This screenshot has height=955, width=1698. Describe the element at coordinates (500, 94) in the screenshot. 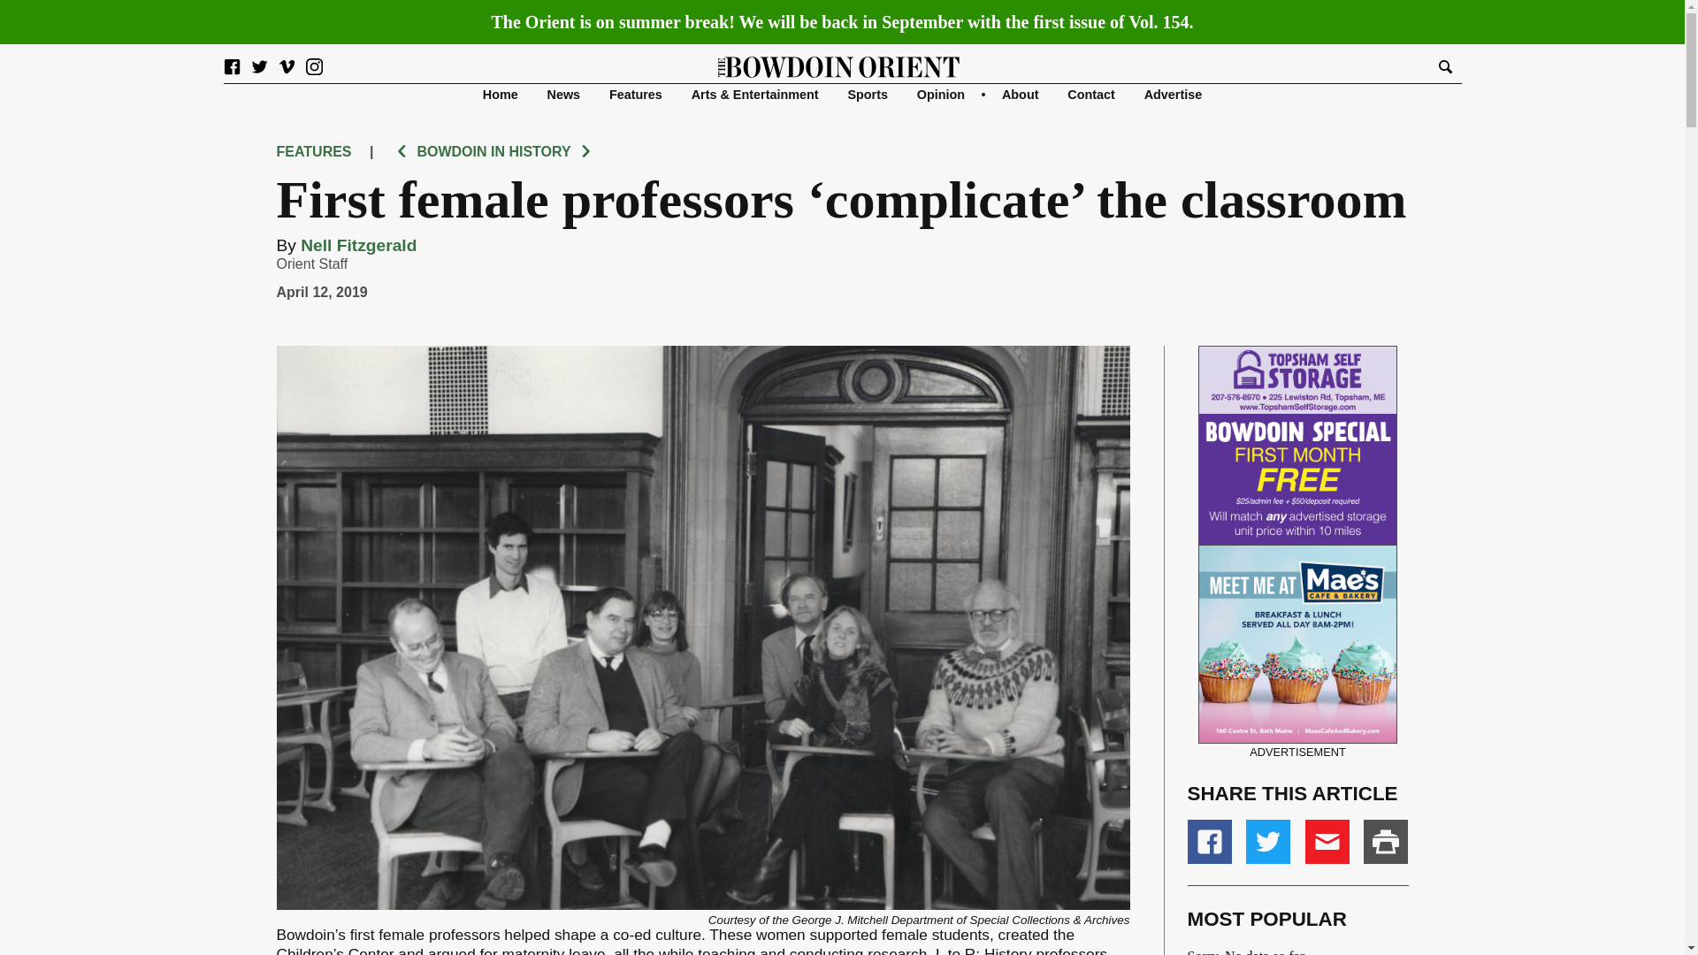

I see `Home` at that location.